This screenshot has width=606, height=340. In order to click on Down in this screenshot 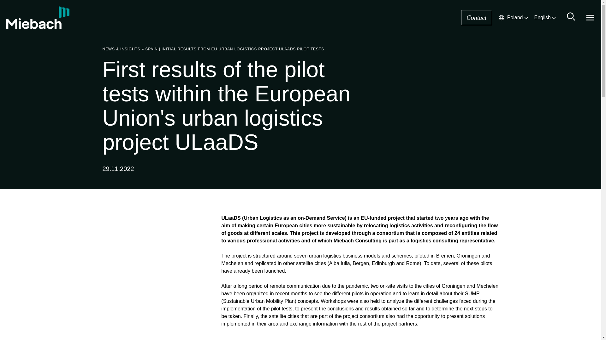, I will do `click(501, 18)`.